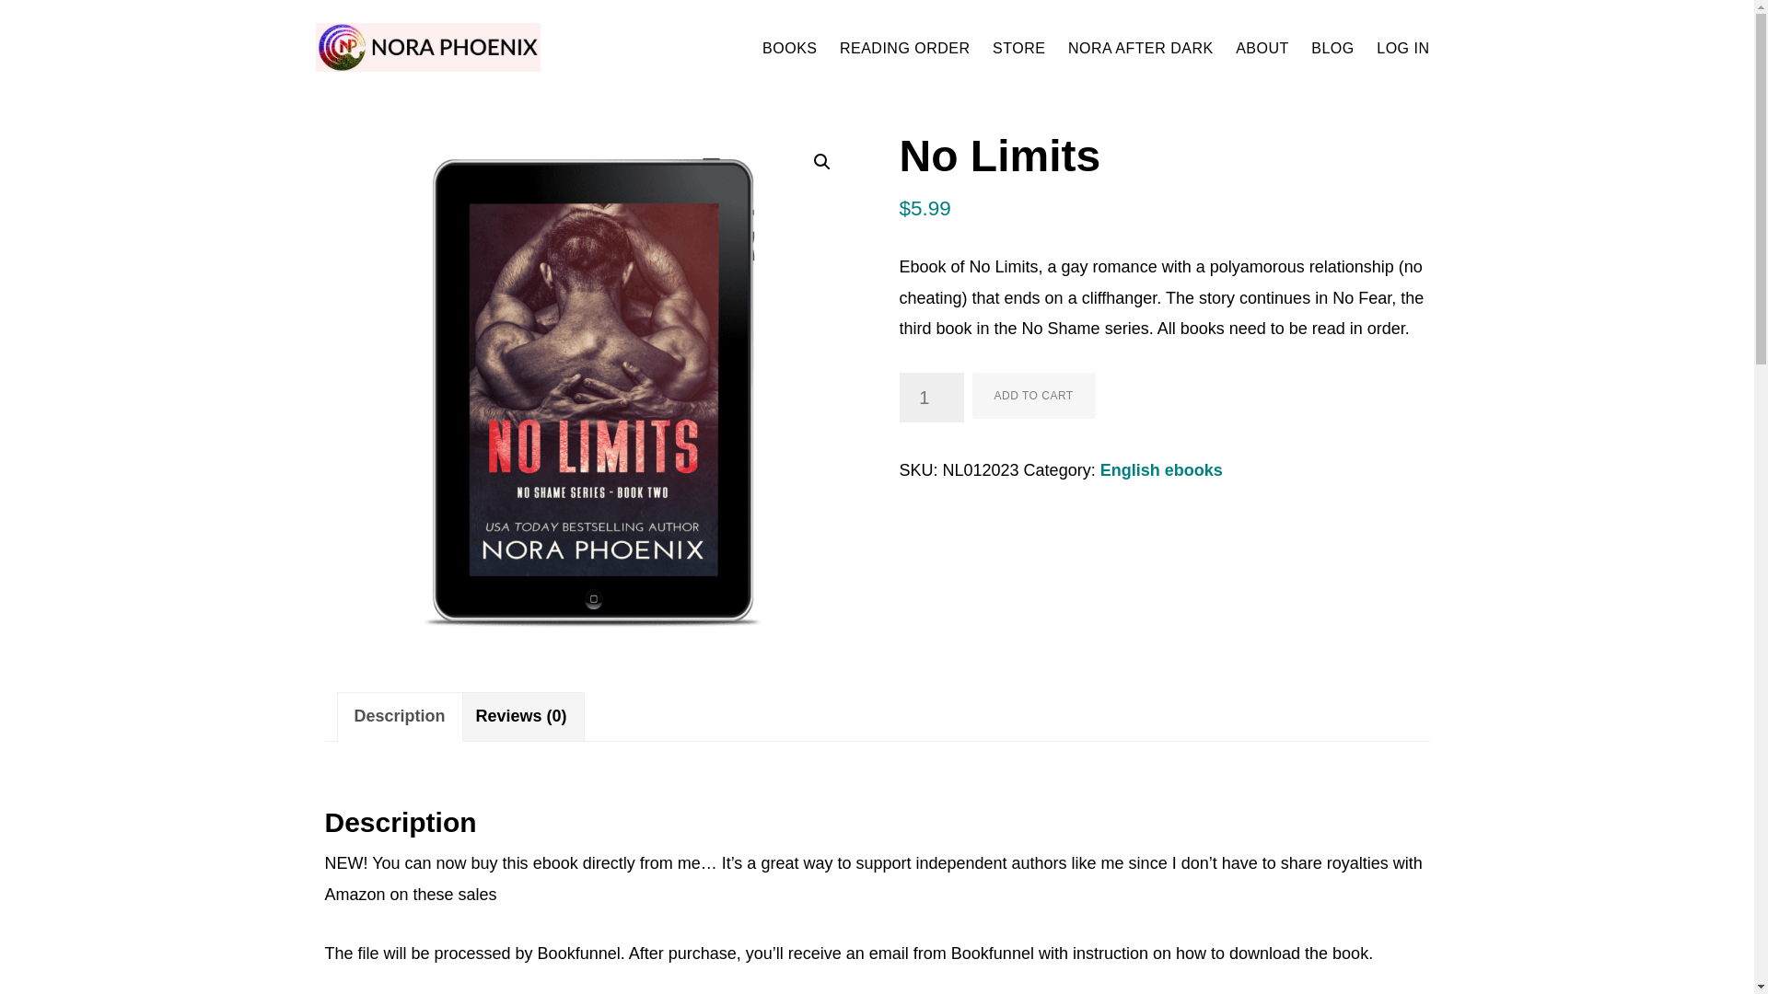 The image size is (1768, 994). I want to click on NORA AFTER DARK, so click(1141, 48).